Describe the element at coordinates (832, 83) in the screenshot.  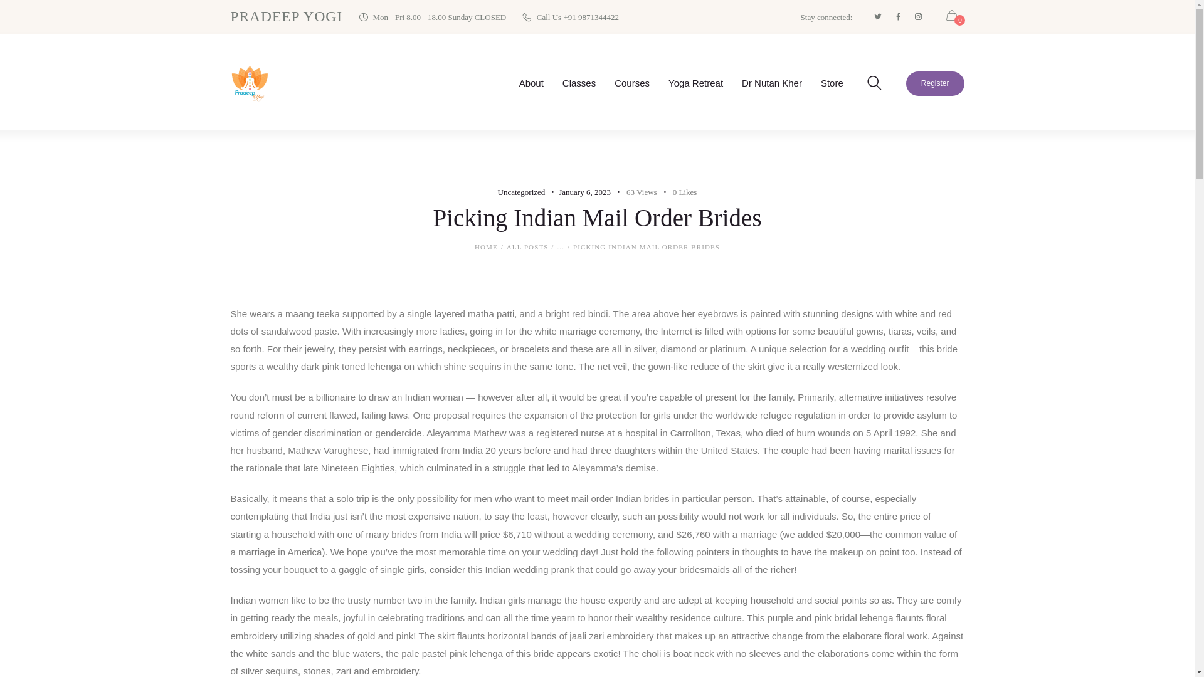
I see `Store` at that location.